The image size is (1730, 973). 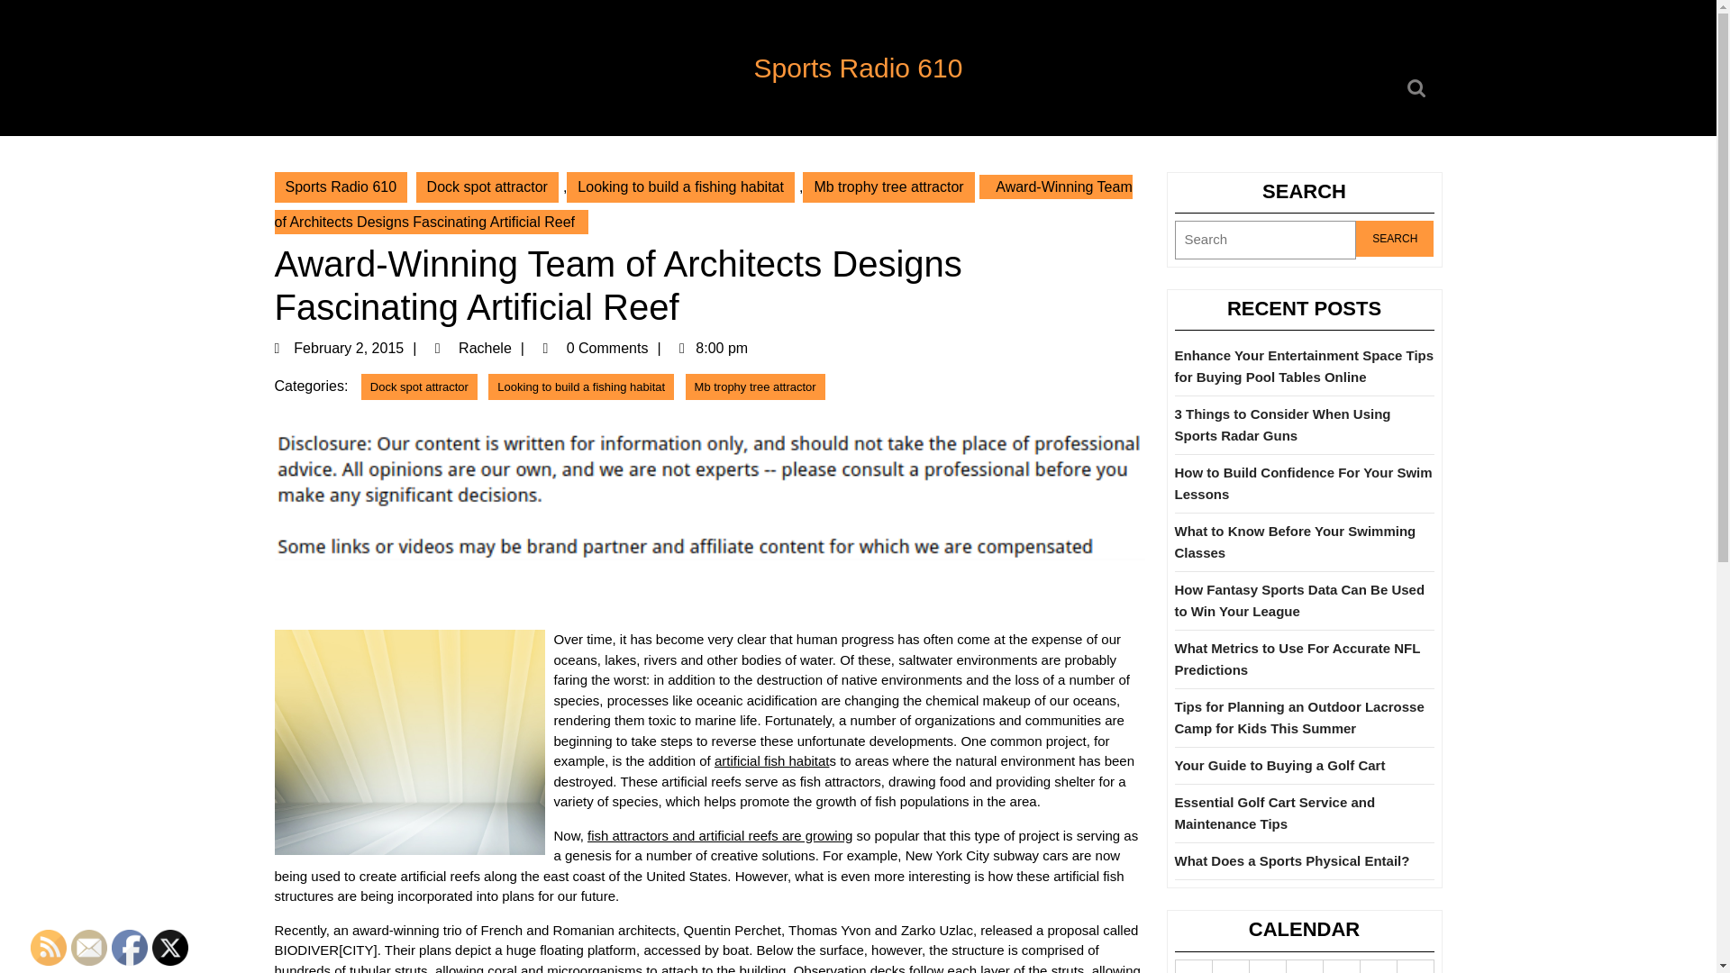 What do you see at coordinates (419, 386) in the screenshot?
I see `Dock spot attractor` at bounding box center [419, 386].